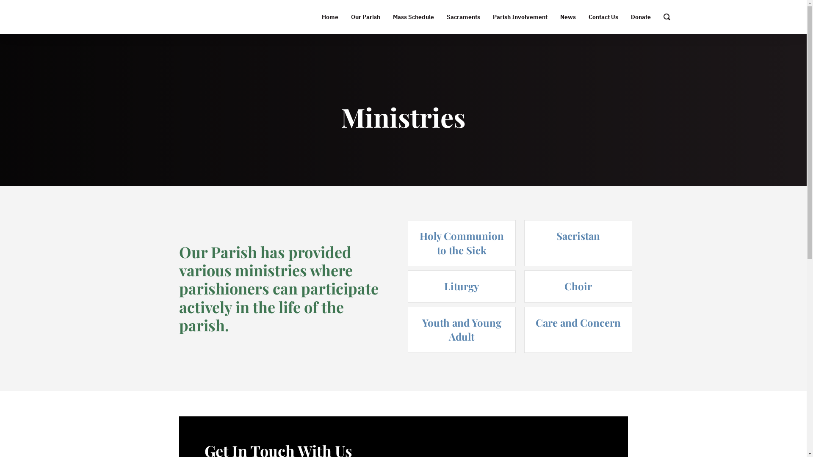 This screenshot has width=813, height=457. What do you see at coordinates (463, 17) in the screenshot?
I see `Sacraments` at bounding box center [463, 17].